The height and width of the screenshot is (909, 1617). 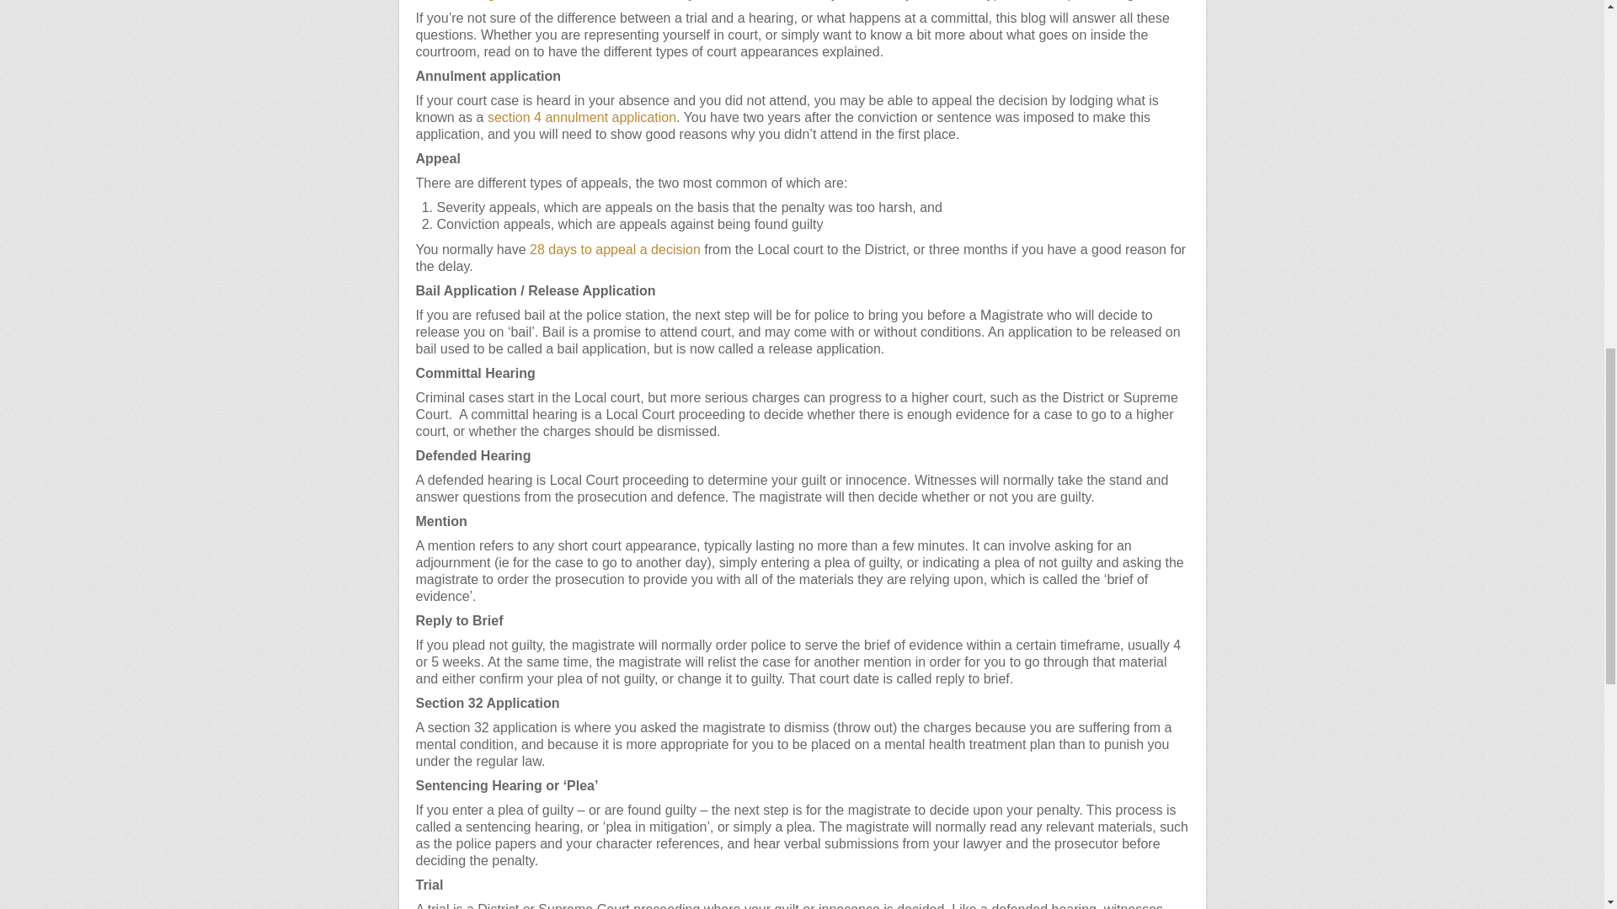 What do you see at coordinates (615, 249) in the screenshot?
I see `28 days to appeal a decision` at bounding box center [615, 249].